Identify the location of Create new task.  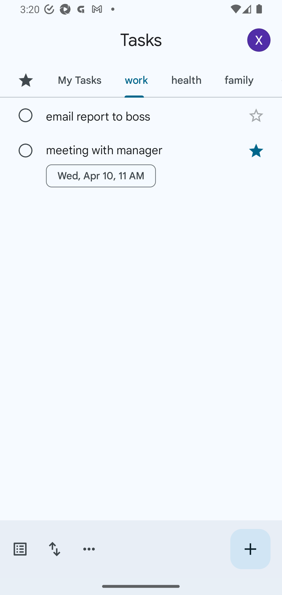
(250, 549).